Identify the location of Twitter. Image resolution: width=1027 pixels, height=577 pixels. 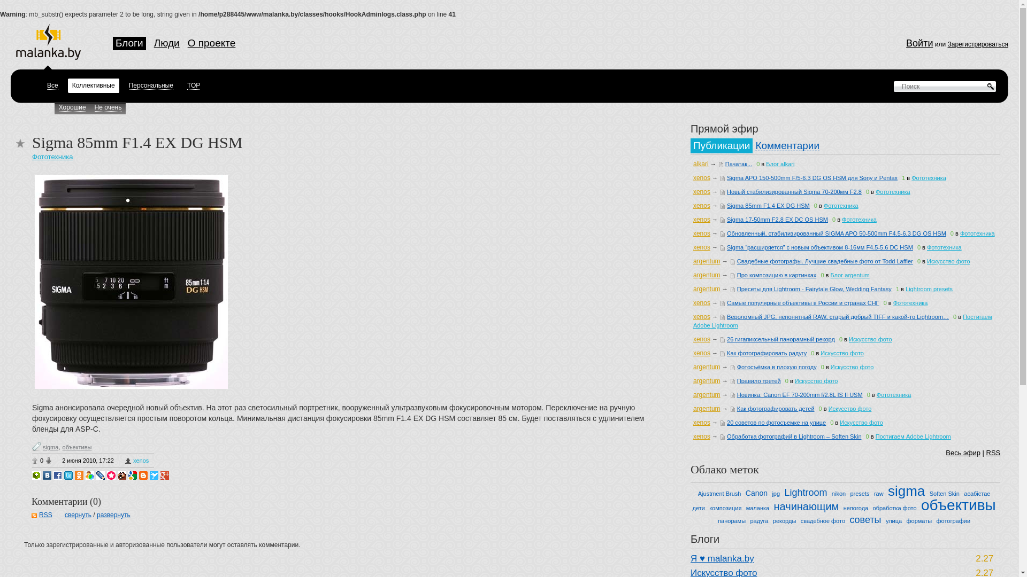
(68, 475).